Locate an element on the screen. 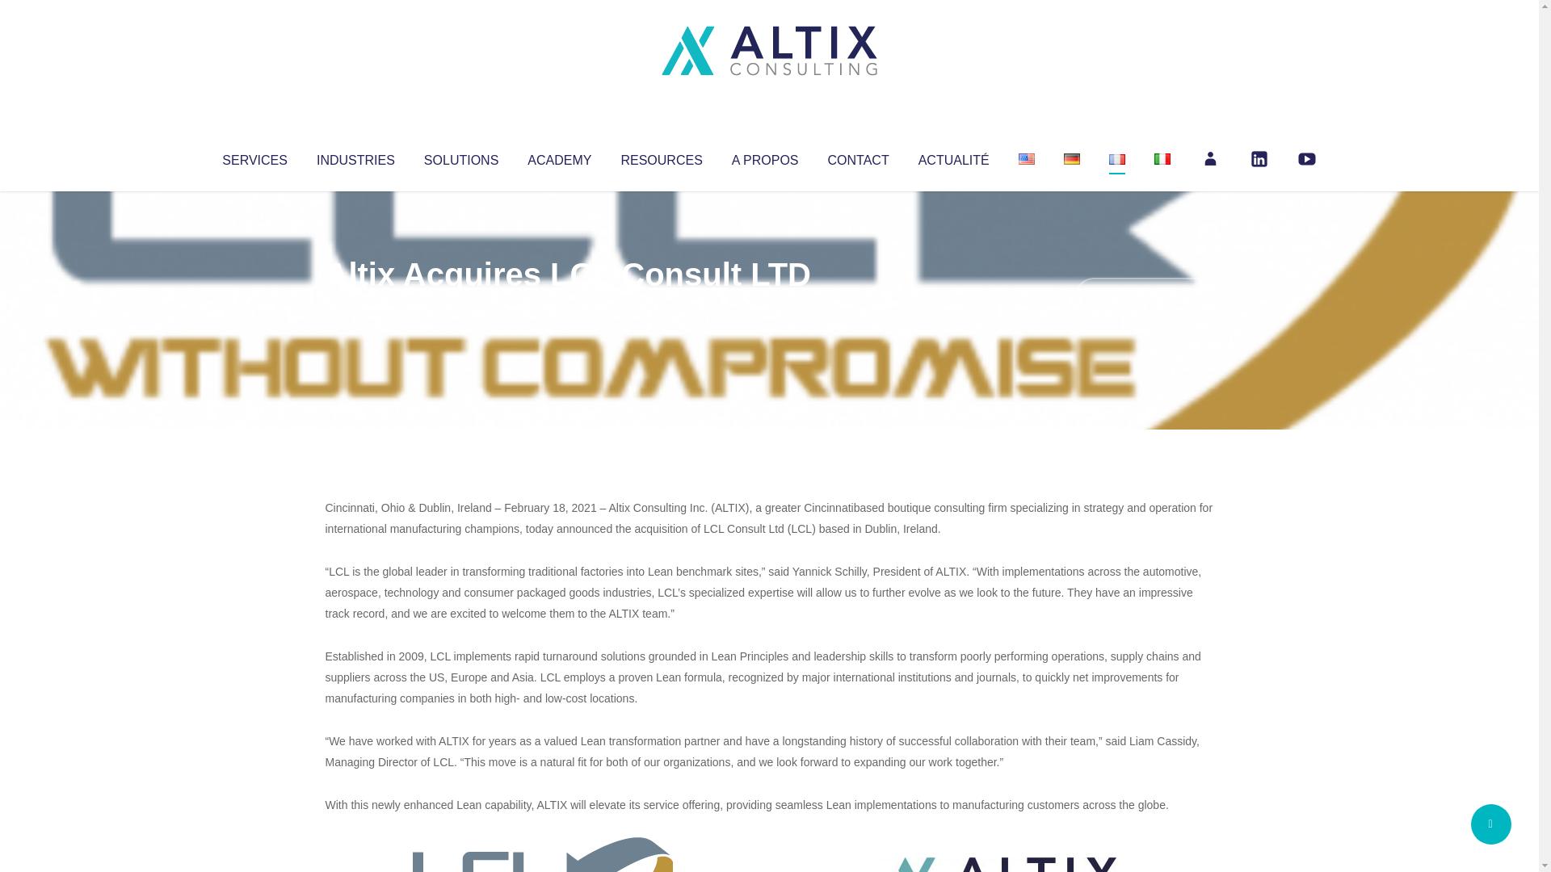  Articles par Altix is located at coordinates (355, 307).